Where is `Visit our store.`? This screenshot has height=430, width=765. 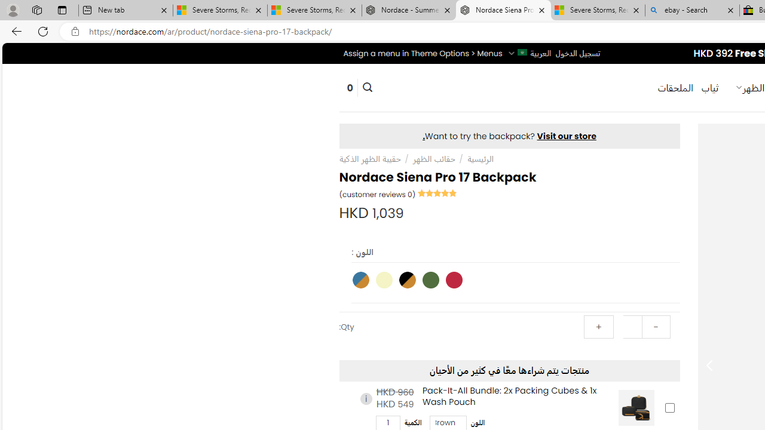
Visit our store. is located at coordinates (509, 136).